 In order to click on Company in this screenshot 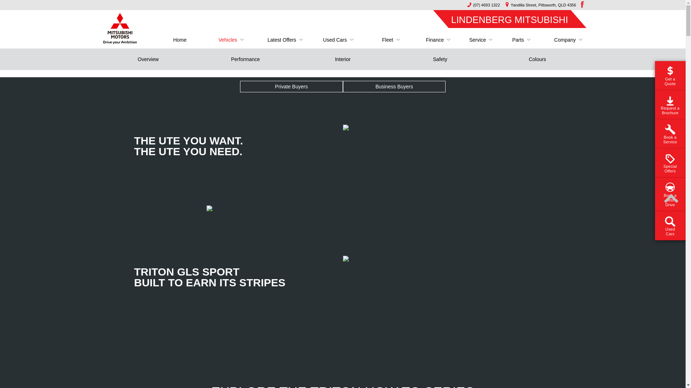, I will do `click(562, 40)`.